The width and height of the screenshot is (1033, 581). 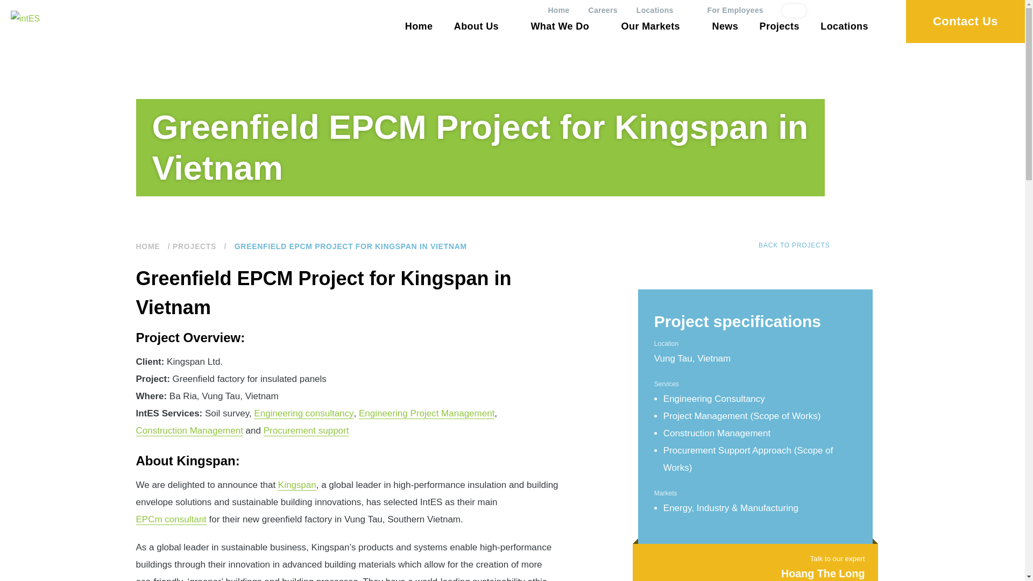 I want to click on For Employees, so click(x=735, y=10).